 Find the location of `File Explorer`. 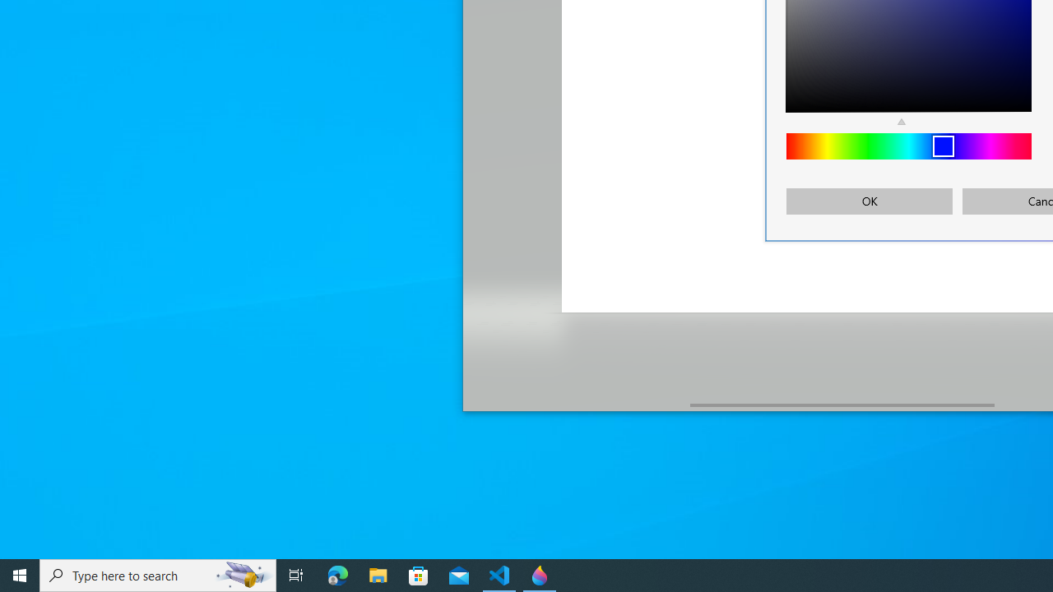

File Explorer is located at coordinates (378, 576).